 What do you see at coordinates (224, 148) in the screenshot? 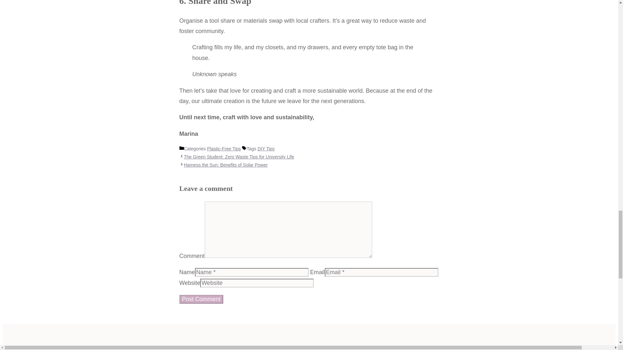
I see `Plastic-Free Tips` at bounding box center [224, 148].